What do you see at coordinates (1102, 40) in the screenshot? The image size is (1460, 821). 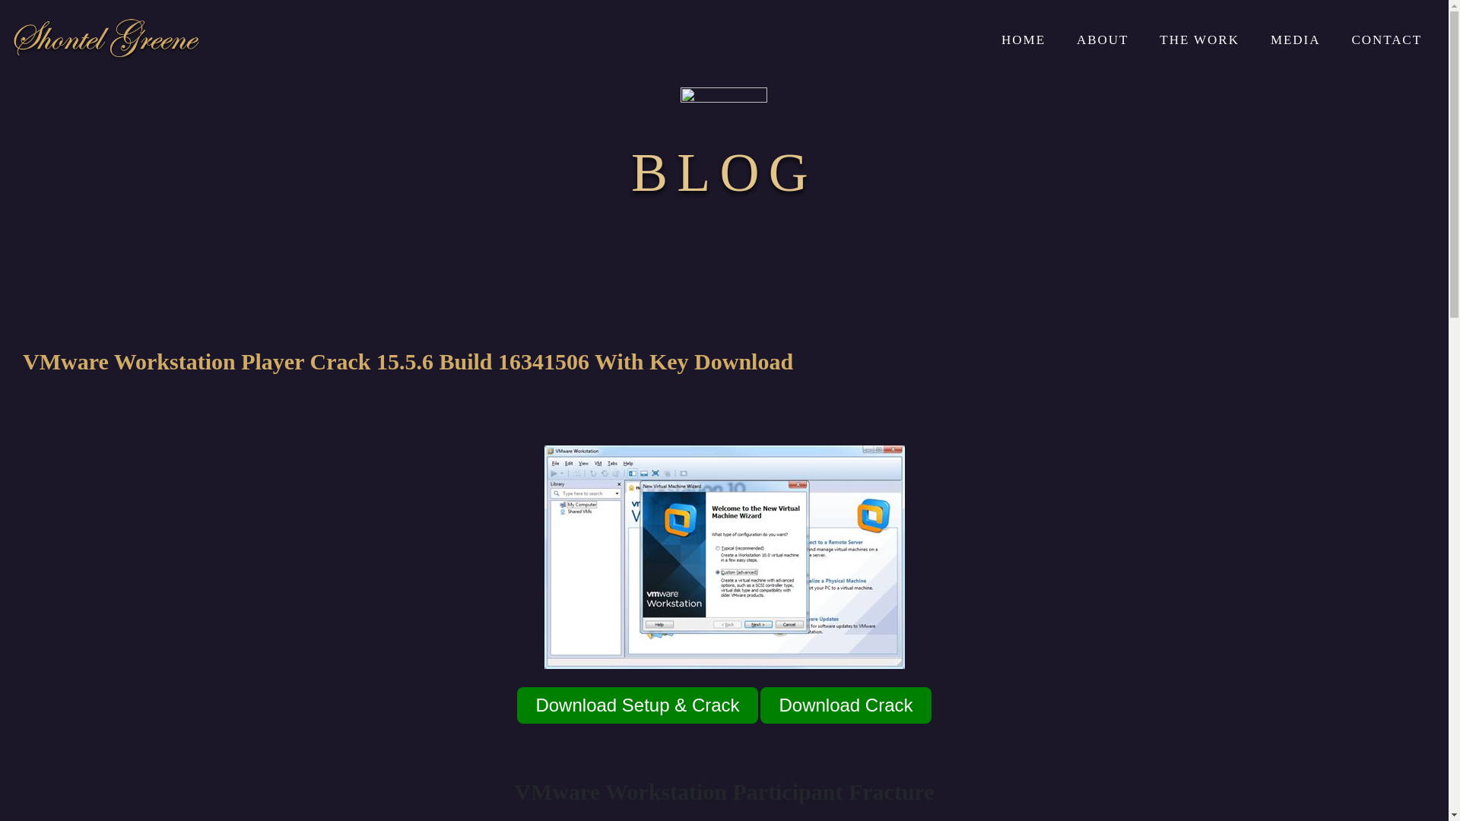 I see `ABOUT` at bounding box center [1102, 40].